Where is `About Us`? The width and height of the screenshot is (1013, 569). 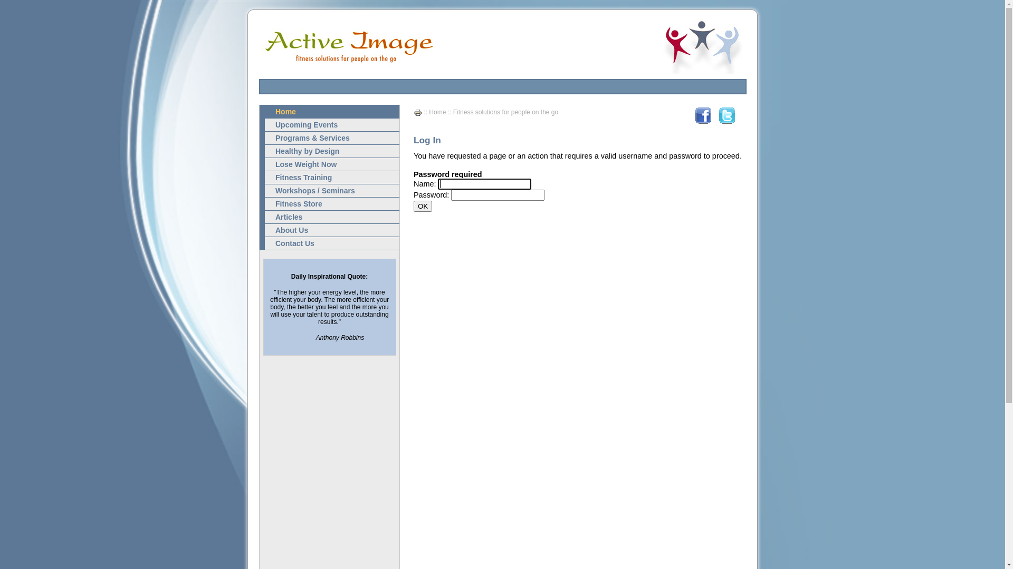 About Us is located at coordinates (329, 231).